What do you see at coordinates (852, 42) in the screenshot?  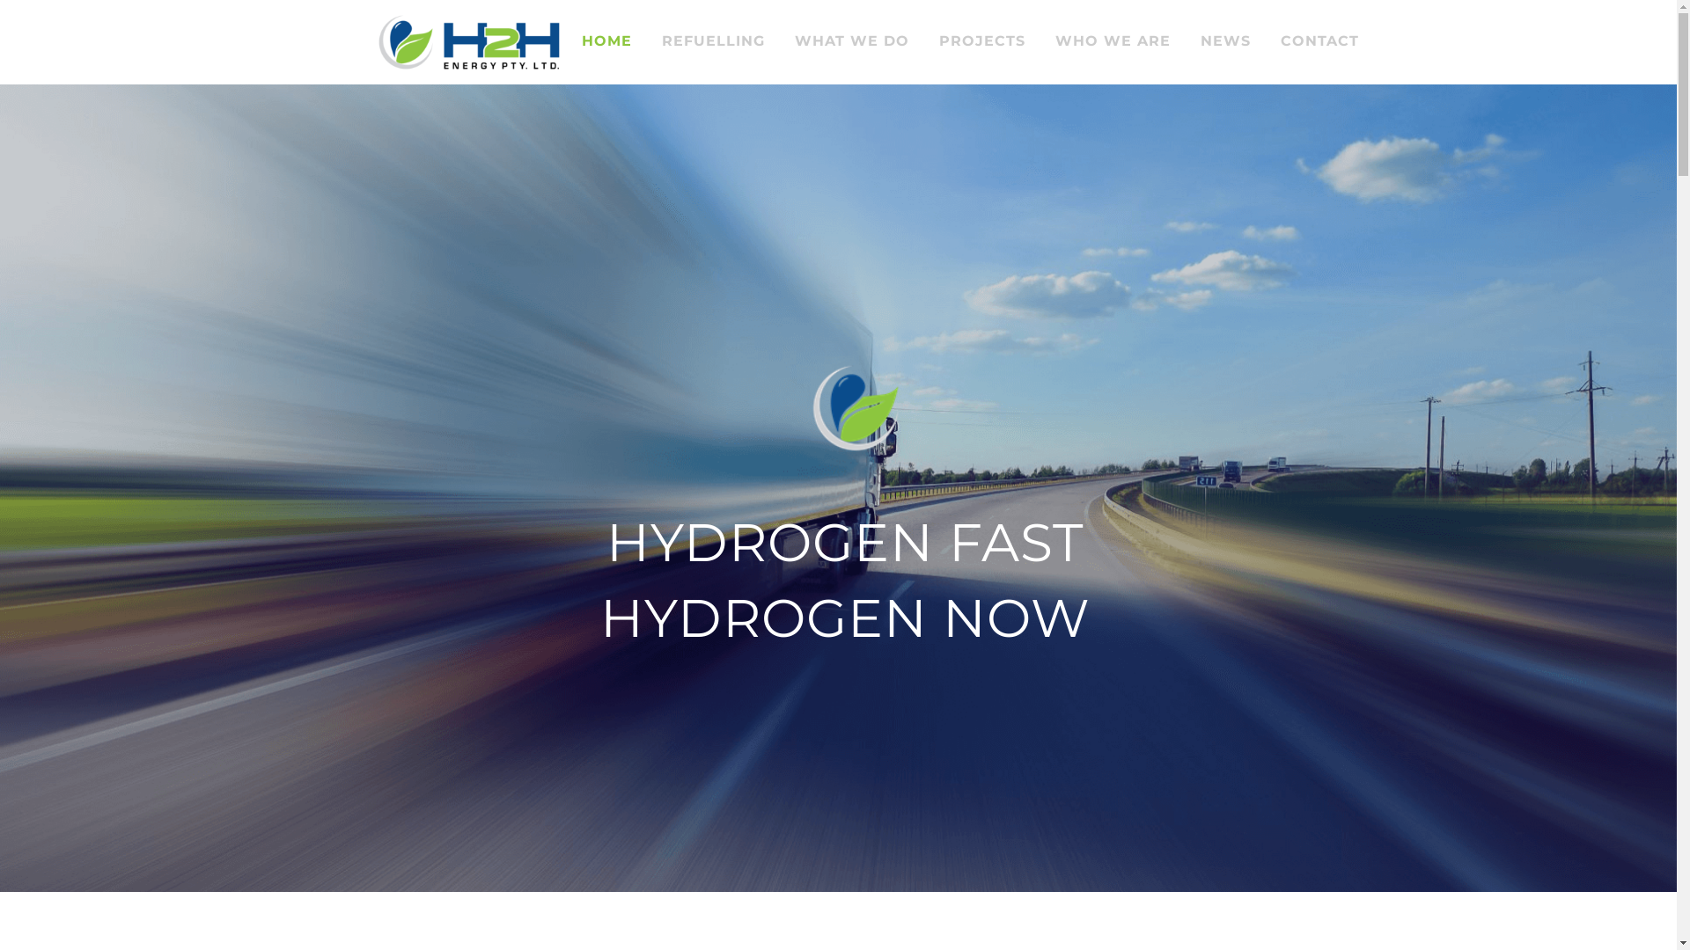 I see `WHAT WE DO` at bounding box center [852, 42].